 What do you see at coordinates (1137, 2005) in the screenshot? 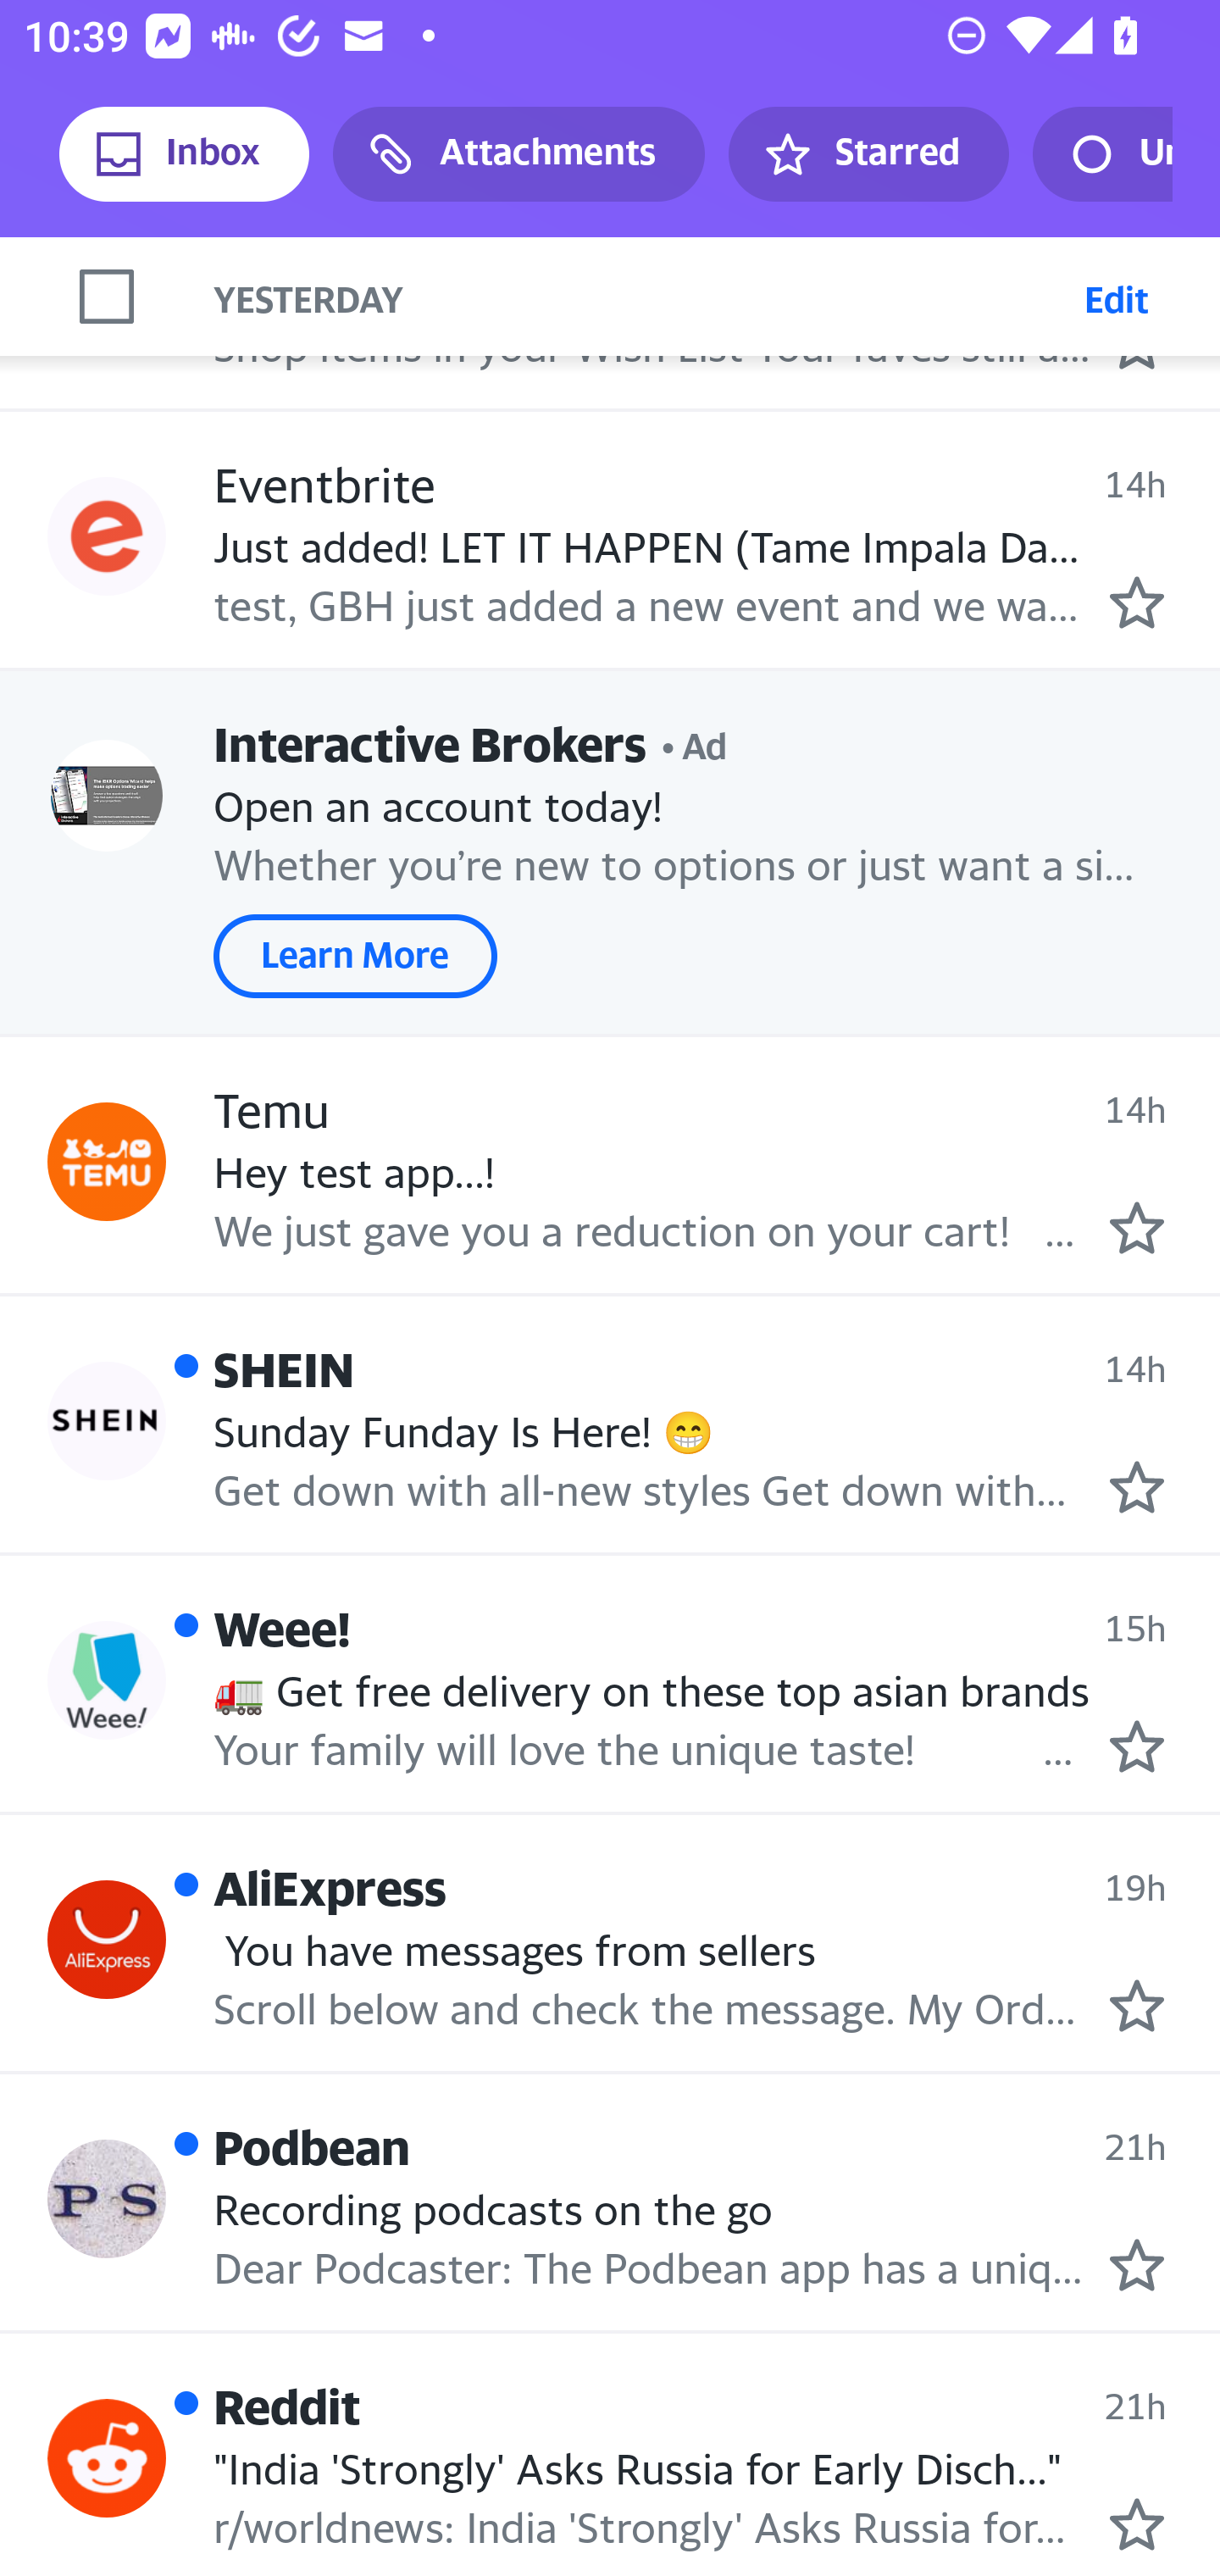
I see `Mark as starred.` at bounding box center [1137, 2005].